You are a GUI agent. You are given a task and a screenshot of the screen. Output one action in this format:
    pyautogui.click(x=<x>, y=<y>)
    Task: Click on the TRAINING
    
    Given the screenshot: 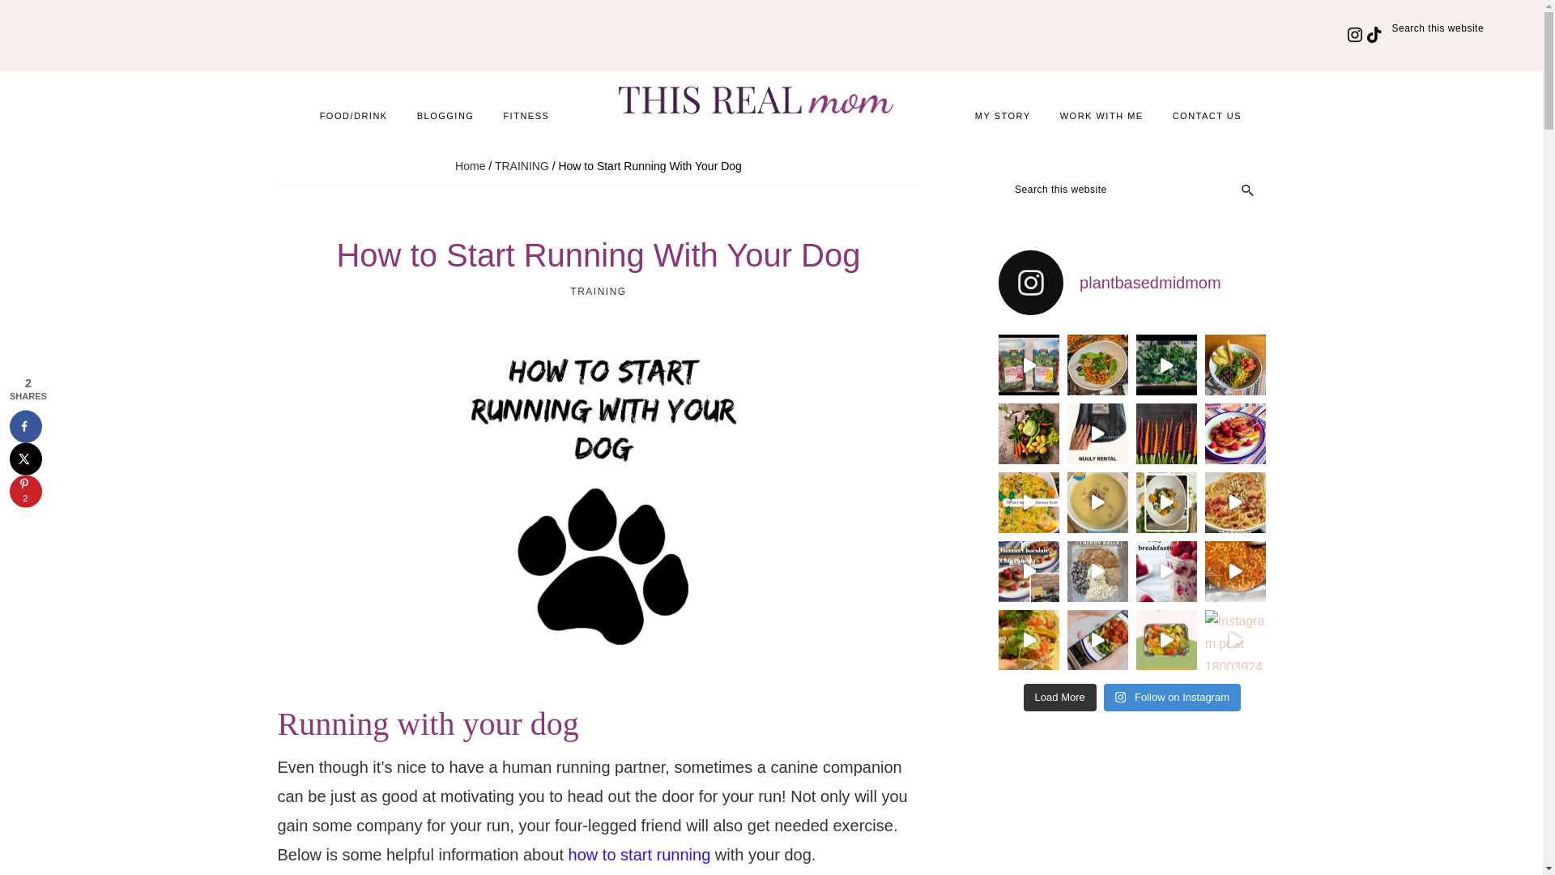 What is the action you would take?
    pyautogui.click(x=598, y=292)
    